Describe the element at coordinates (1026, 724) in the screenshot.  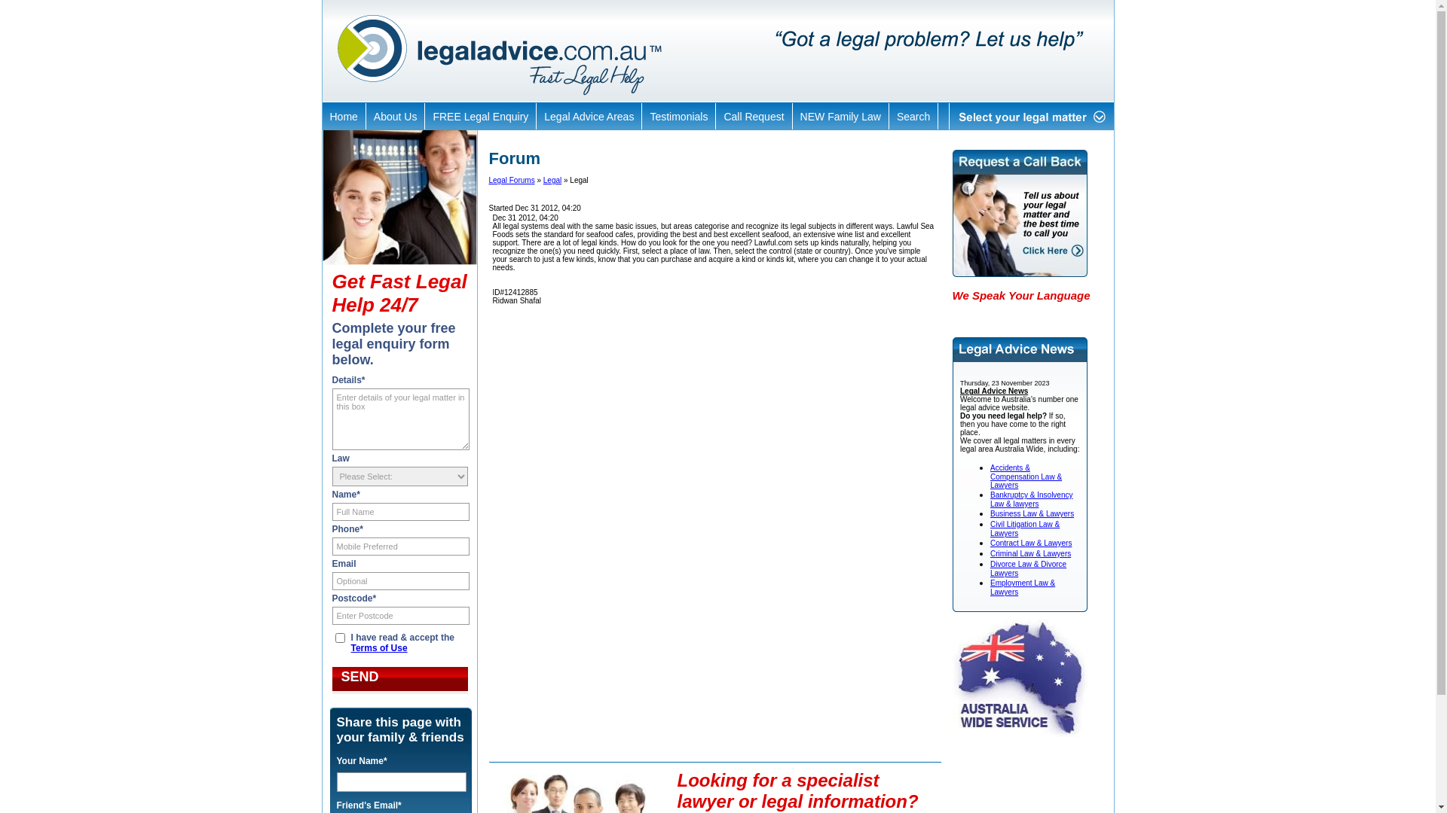
I see `Personal Injury Law & Lawyers` at that location.